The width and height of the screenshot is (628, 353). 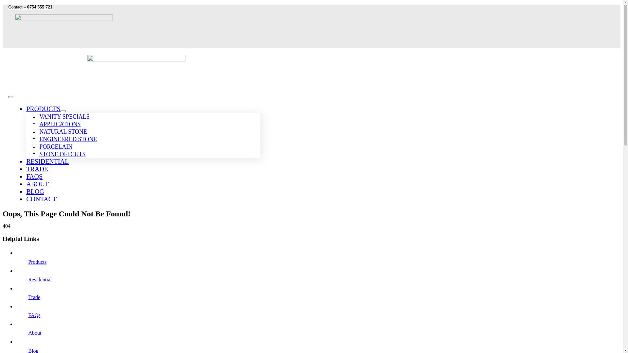 I want to click on PORCELAIN, so click(x=56, y=147).